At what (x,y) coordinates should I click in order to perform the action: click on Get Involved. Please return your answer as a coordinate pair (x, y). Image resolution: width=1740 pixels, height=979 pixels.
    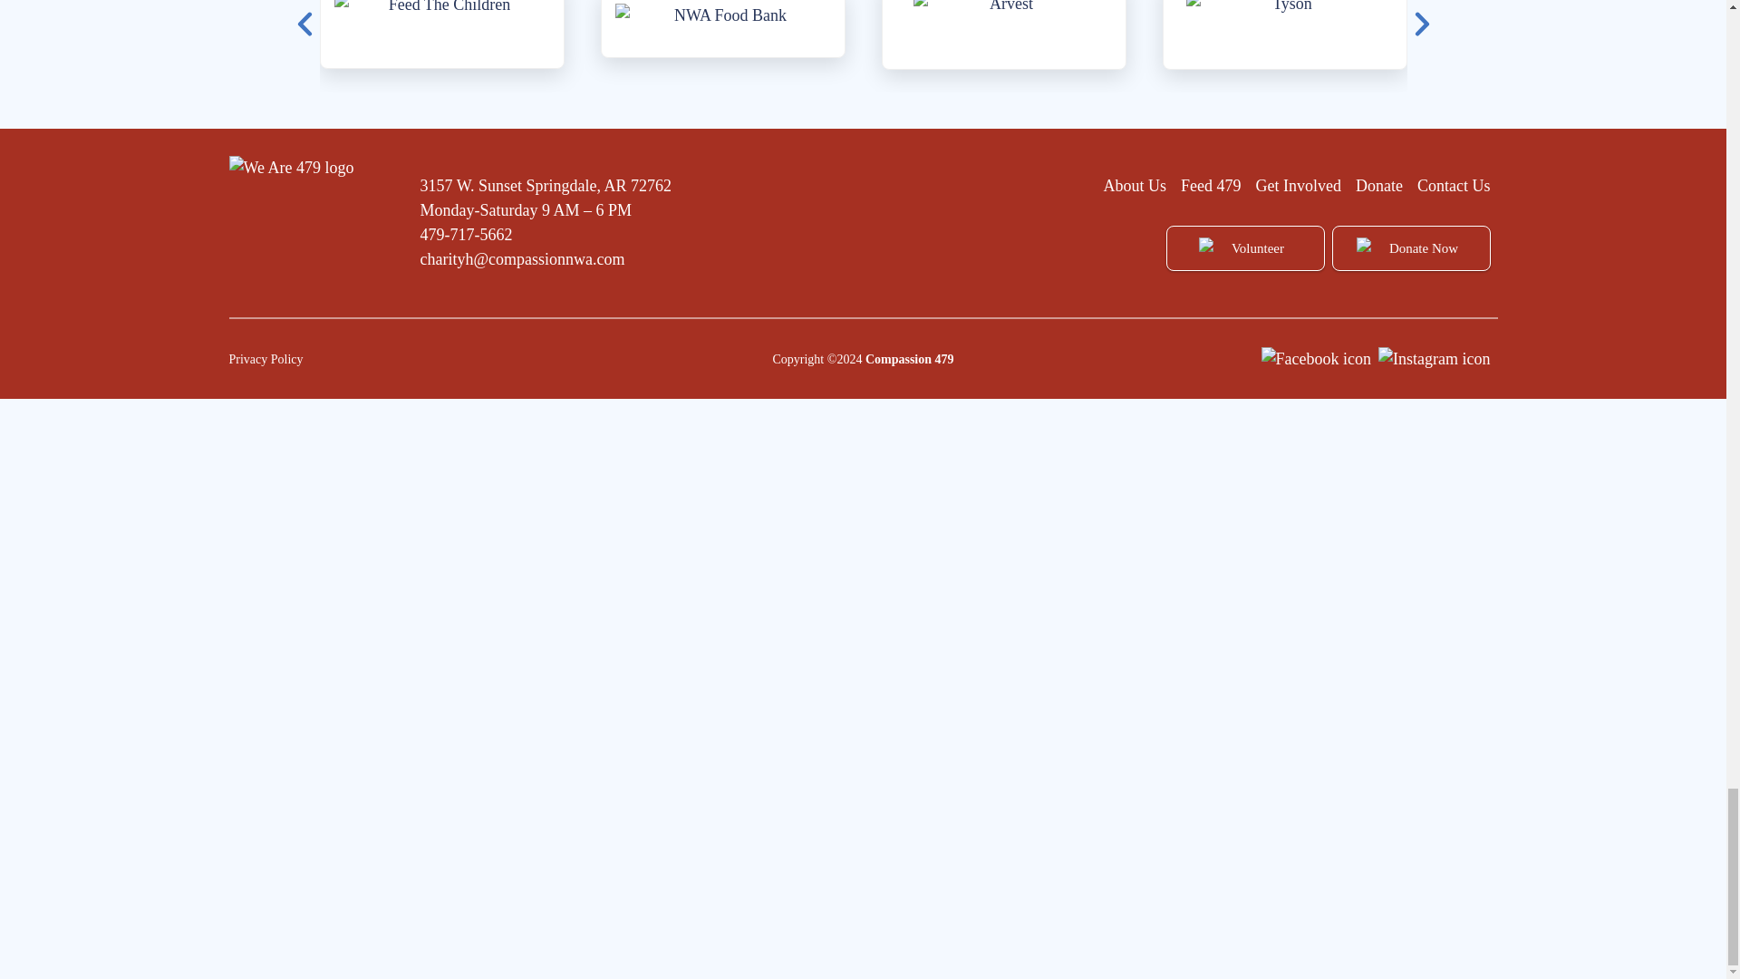
    Looking at the image, I should click on (1299, 185).